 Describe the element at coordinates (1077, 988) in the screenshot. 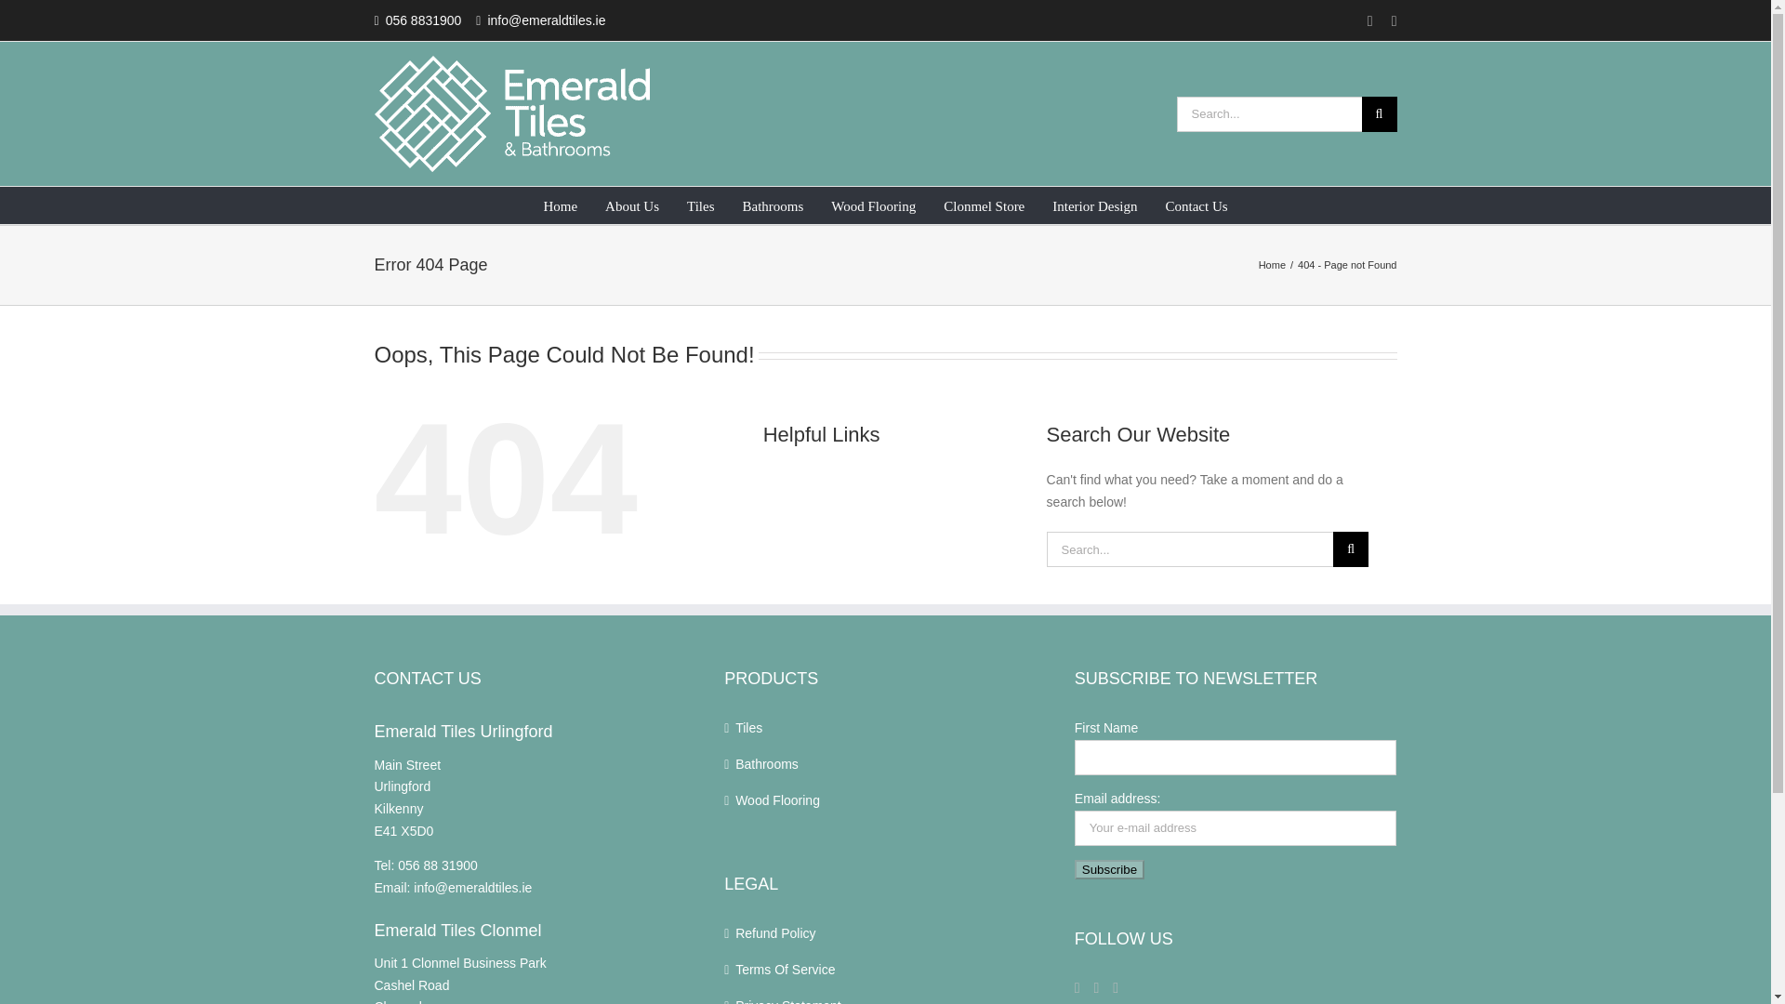

I see `Facebook` at that location.